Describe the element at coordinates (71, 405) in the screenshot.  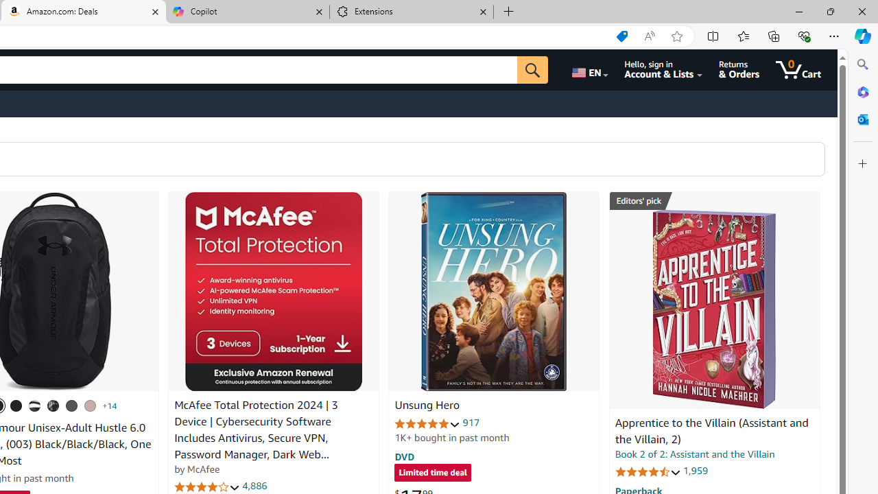
I see `(005) Black Full Heather / Black / Metallic Gold` at that location.